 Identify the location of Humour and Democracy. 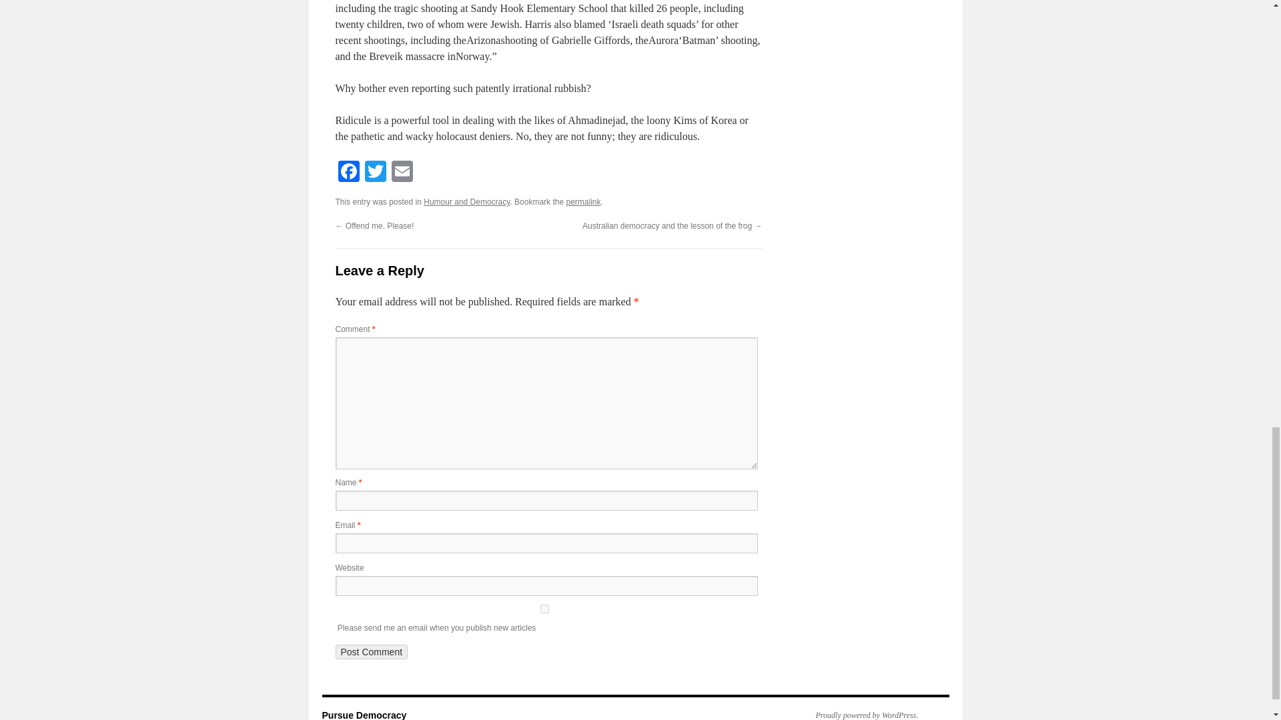
(467, 201).